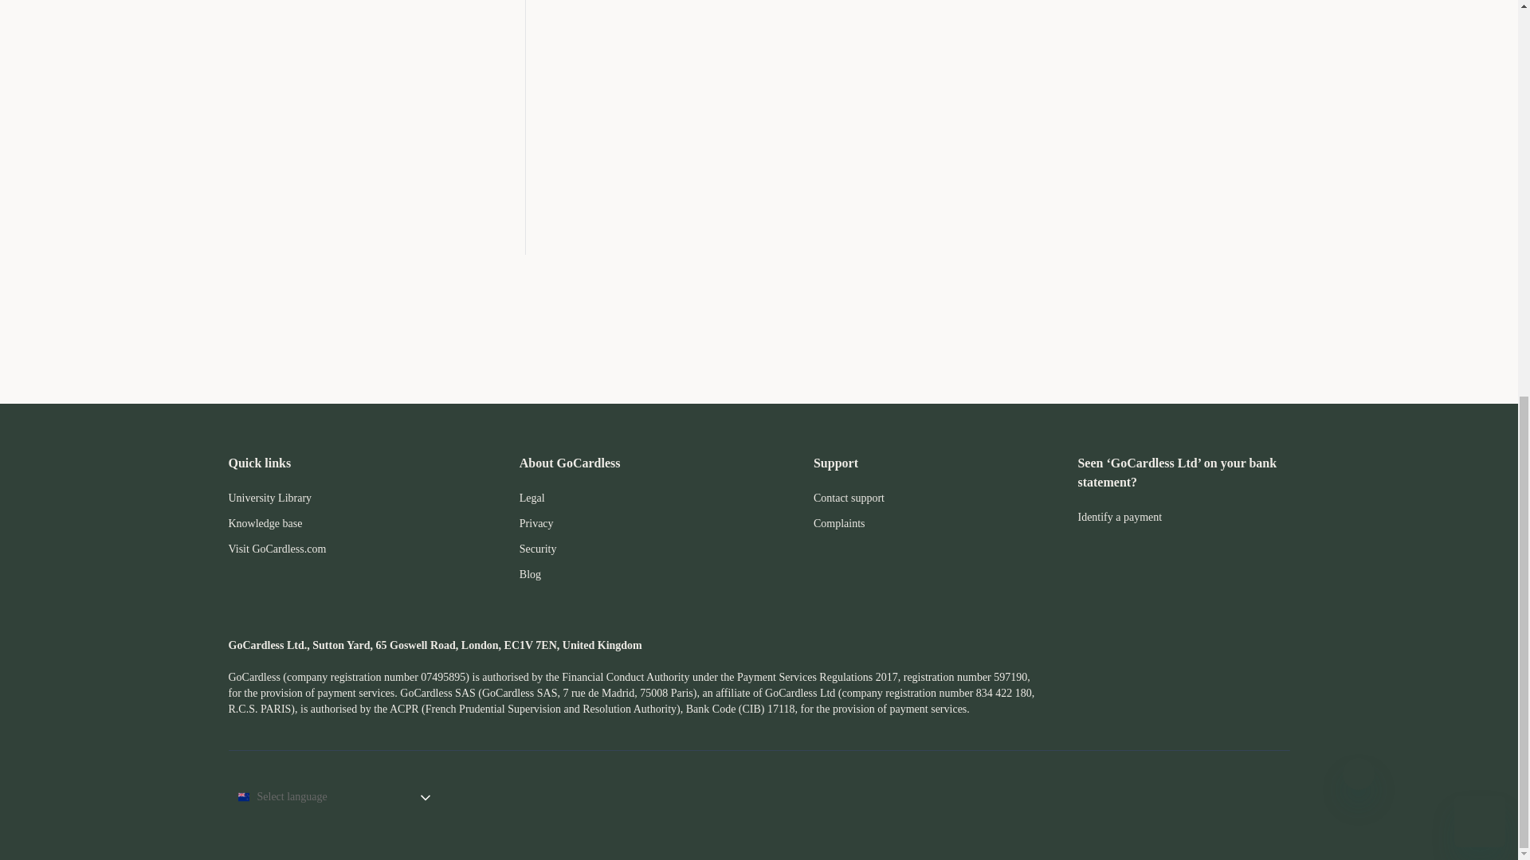 The image size is (1530, 860). What do you see at coordinates (426, 796) in the screenshot?
I see `Select` at bounding box center [426, 796].